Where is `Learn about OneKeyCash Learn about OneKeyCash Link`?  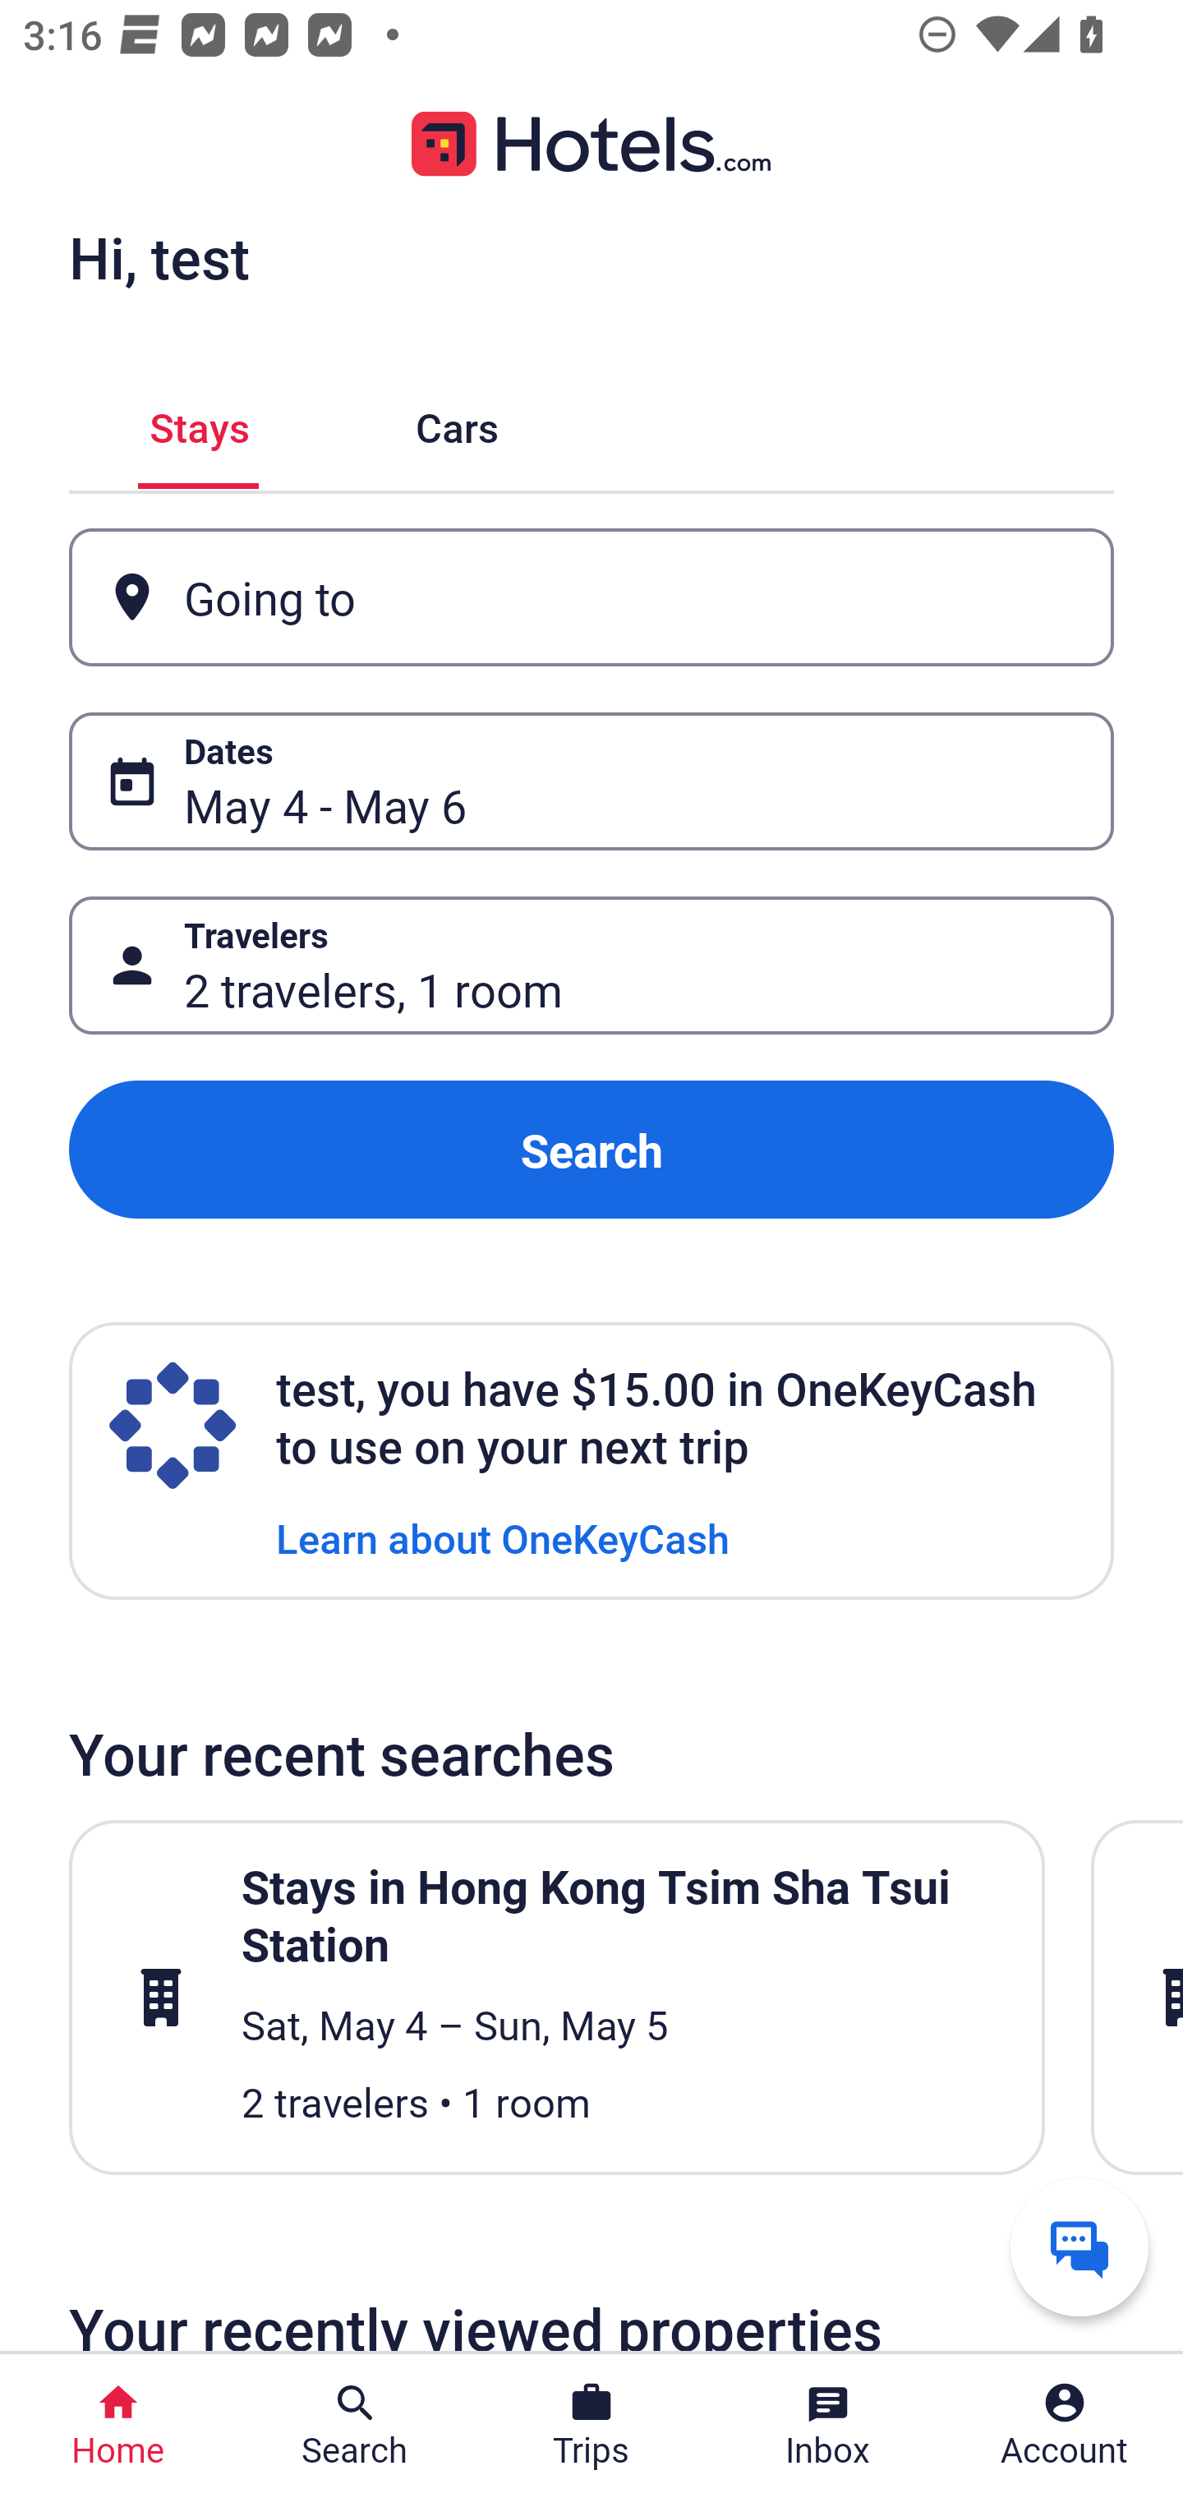
Learn about OneKeyCash Learn about OneKeyCash Link is located at coordinates (503, 1537).